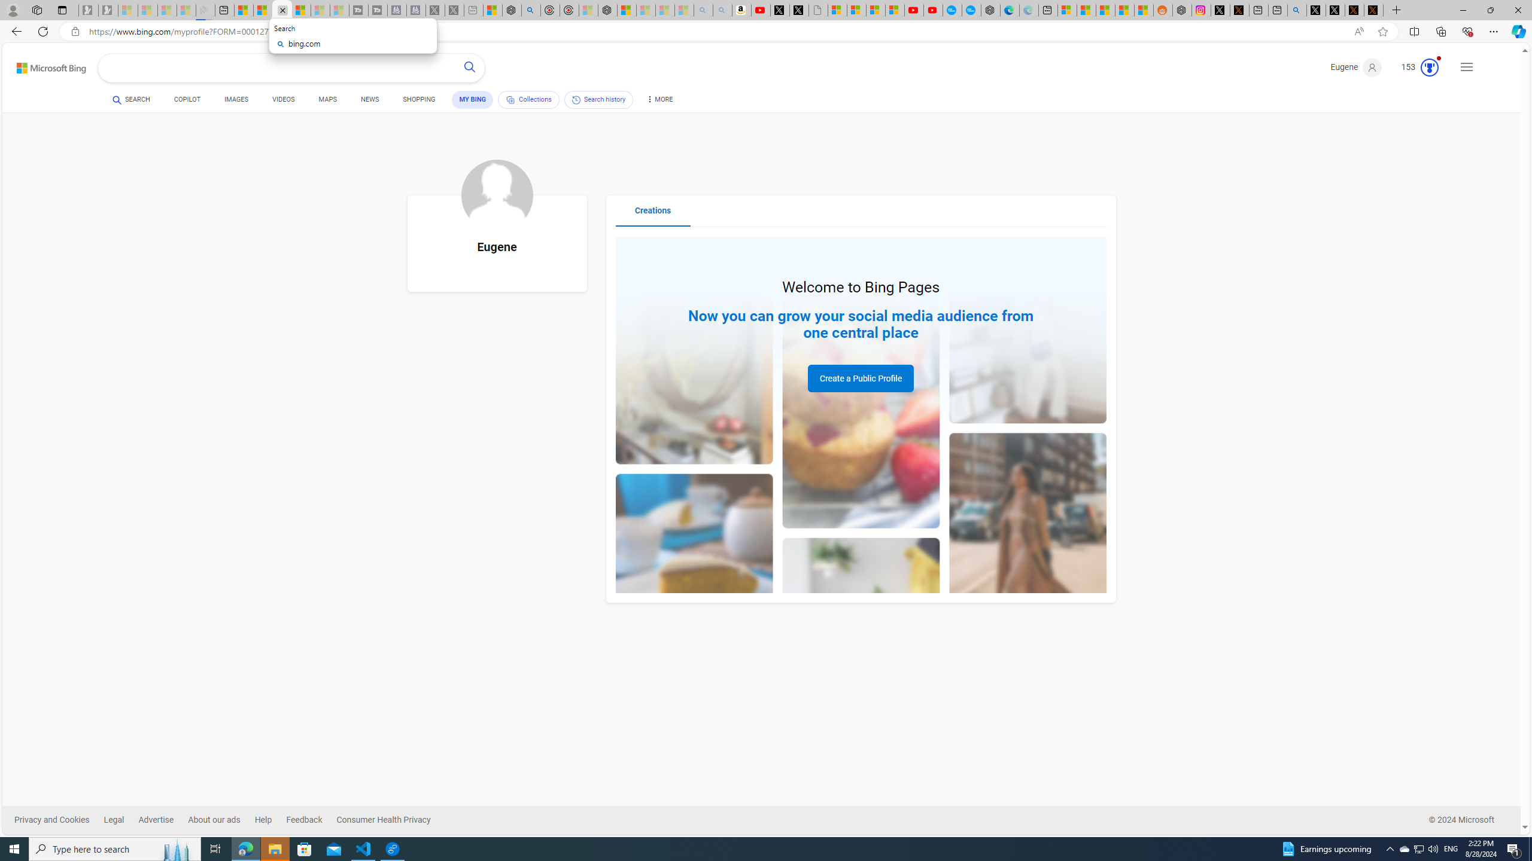 The height and width of the screenshot is (861, 1532). What do you see at coordinates (419, 99) in the screenshot?
I see `SHOPPING` at bounding box center [419, 99].